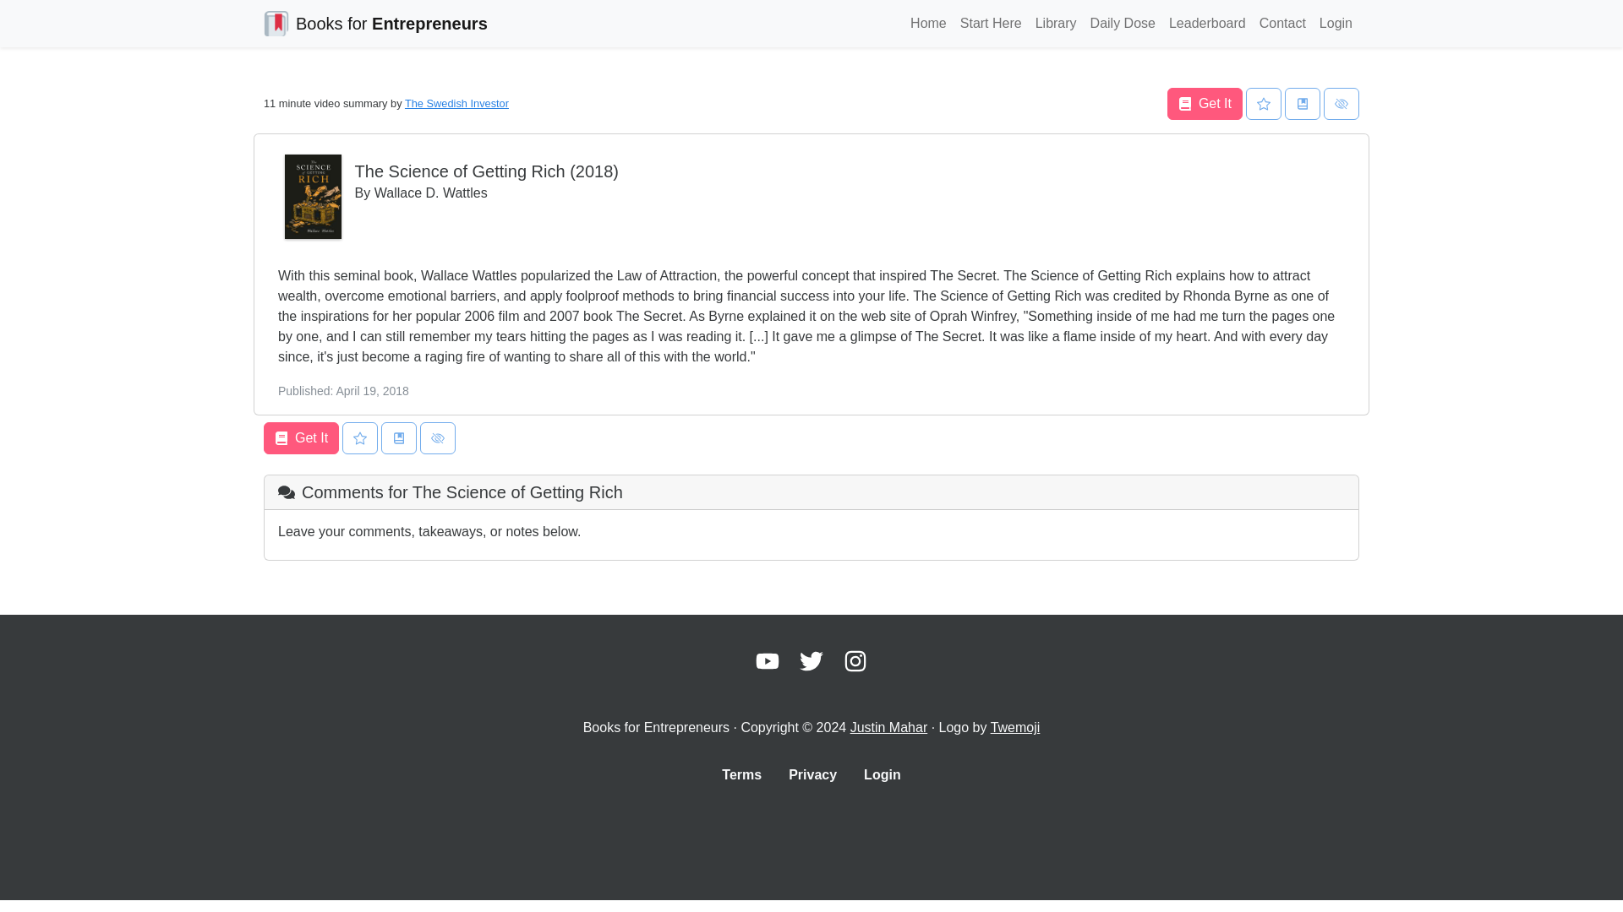  I want to click on Books for Entrepreneurs, so click(375, 23).